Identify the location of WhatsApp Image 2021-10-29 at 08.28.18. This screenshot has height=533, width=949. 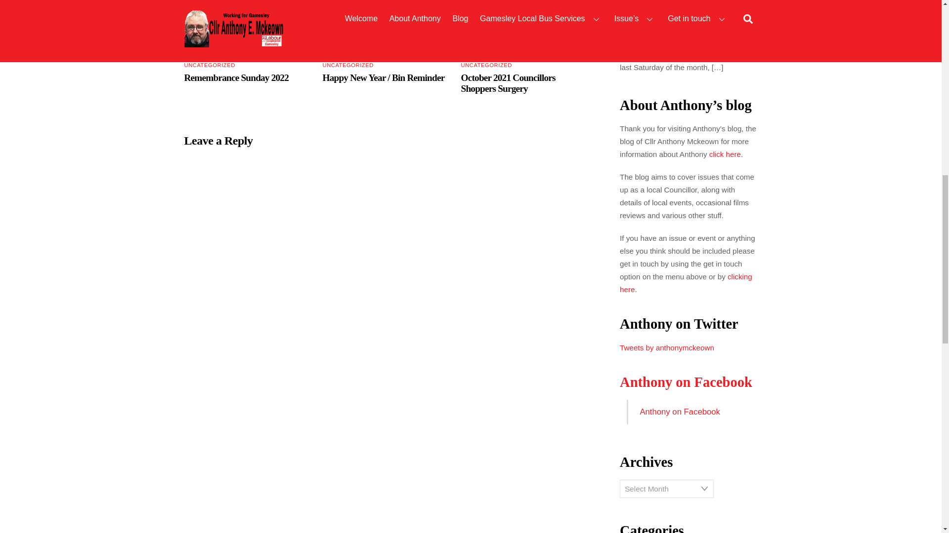
(526, 28).